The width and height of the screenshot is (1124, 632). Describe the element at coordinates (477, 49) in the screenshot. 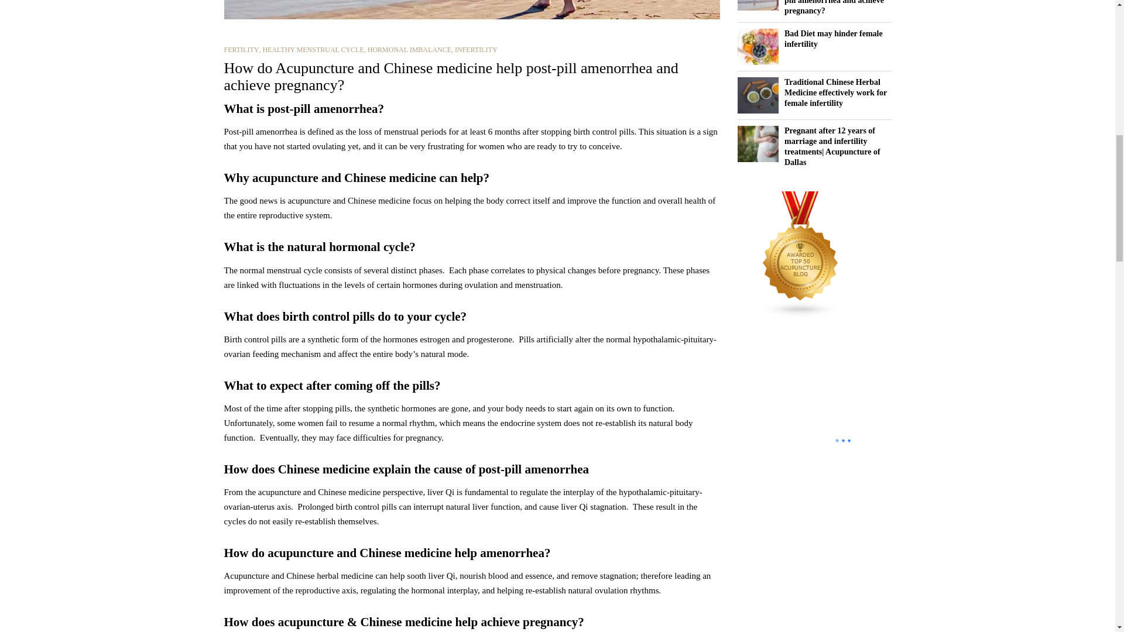

I see `INFERTILITY` at that location.